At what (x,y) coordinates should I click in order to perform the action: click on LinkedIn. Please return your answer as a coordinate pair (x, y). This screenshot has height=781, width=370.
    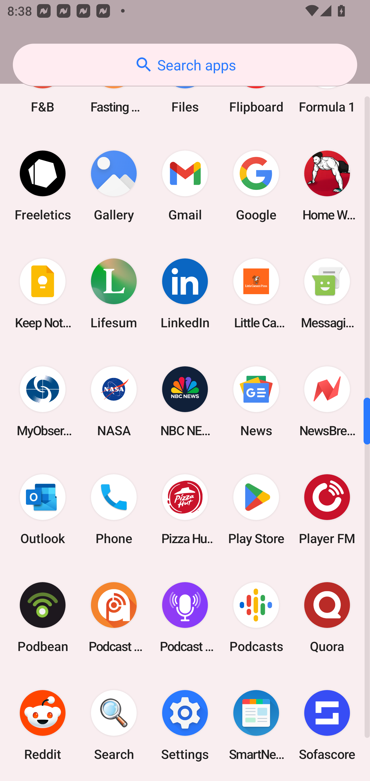
    Looking at the image, I should click on (185, 293).